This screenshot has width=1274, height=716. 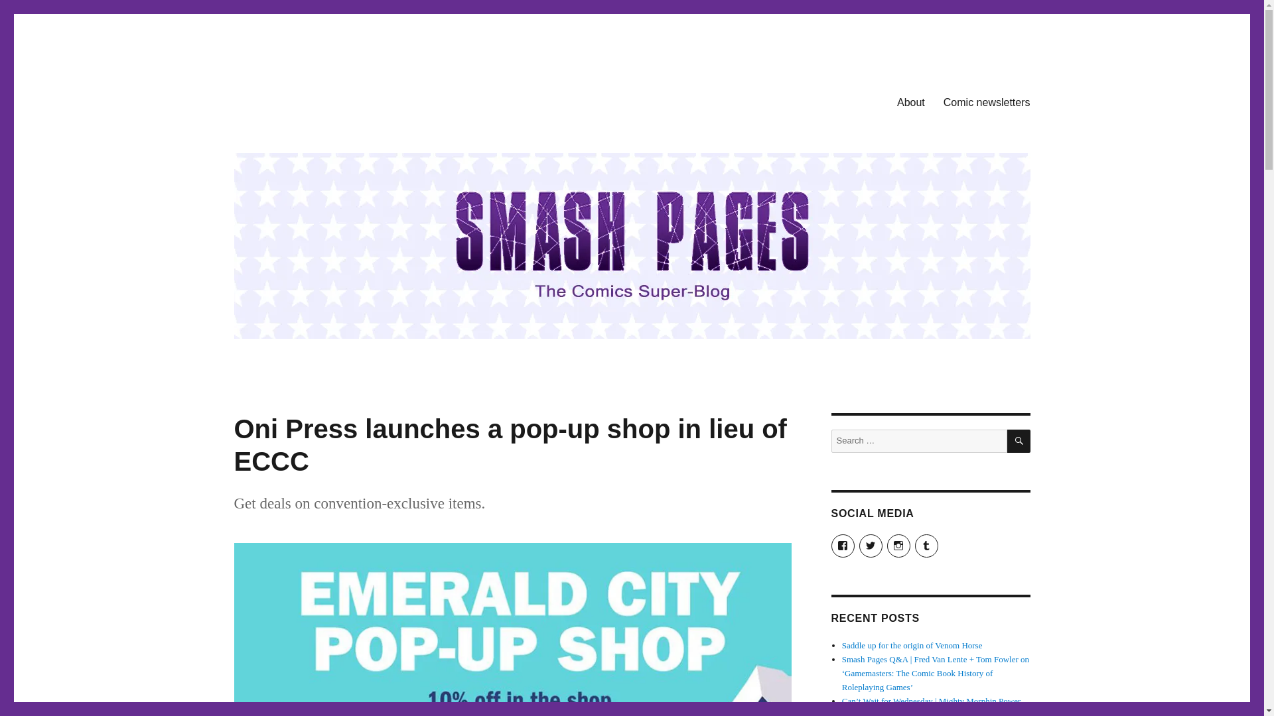 I want to click on Comic newsletters, so click(x=986, y=101).